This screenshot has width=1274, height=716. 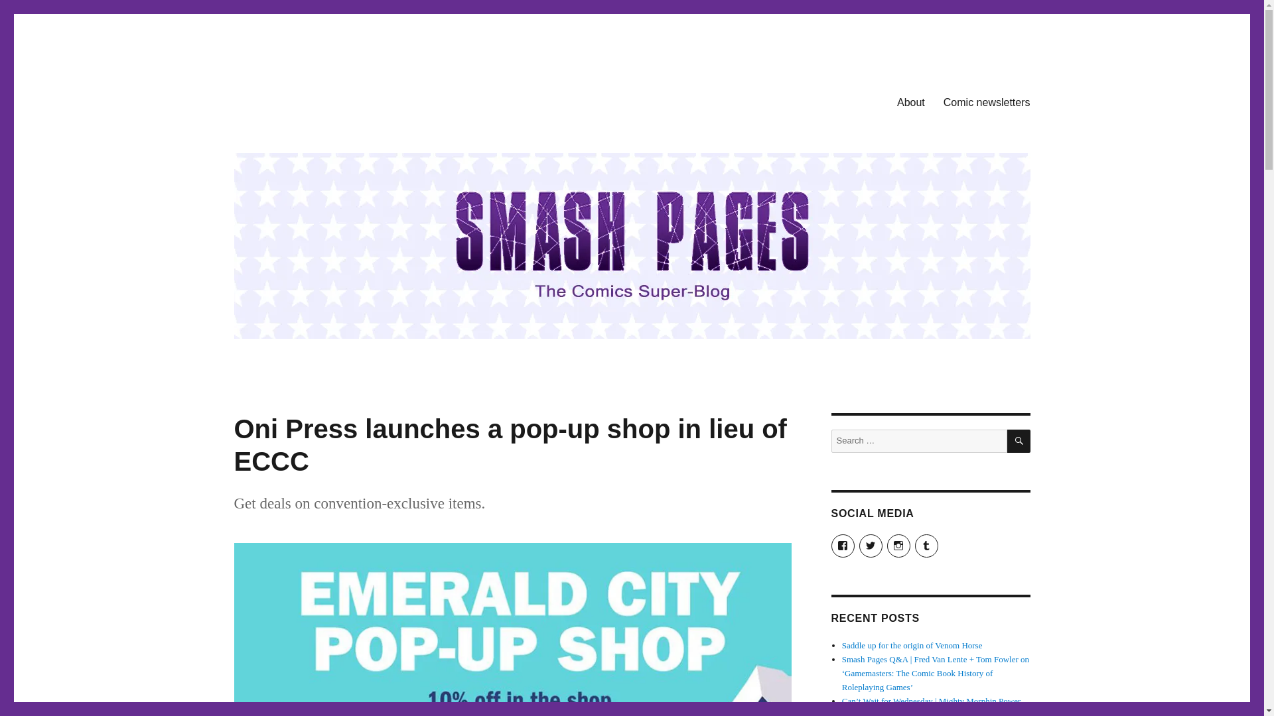 I want to click on Comic newsletters, so click(x=986, y=101).